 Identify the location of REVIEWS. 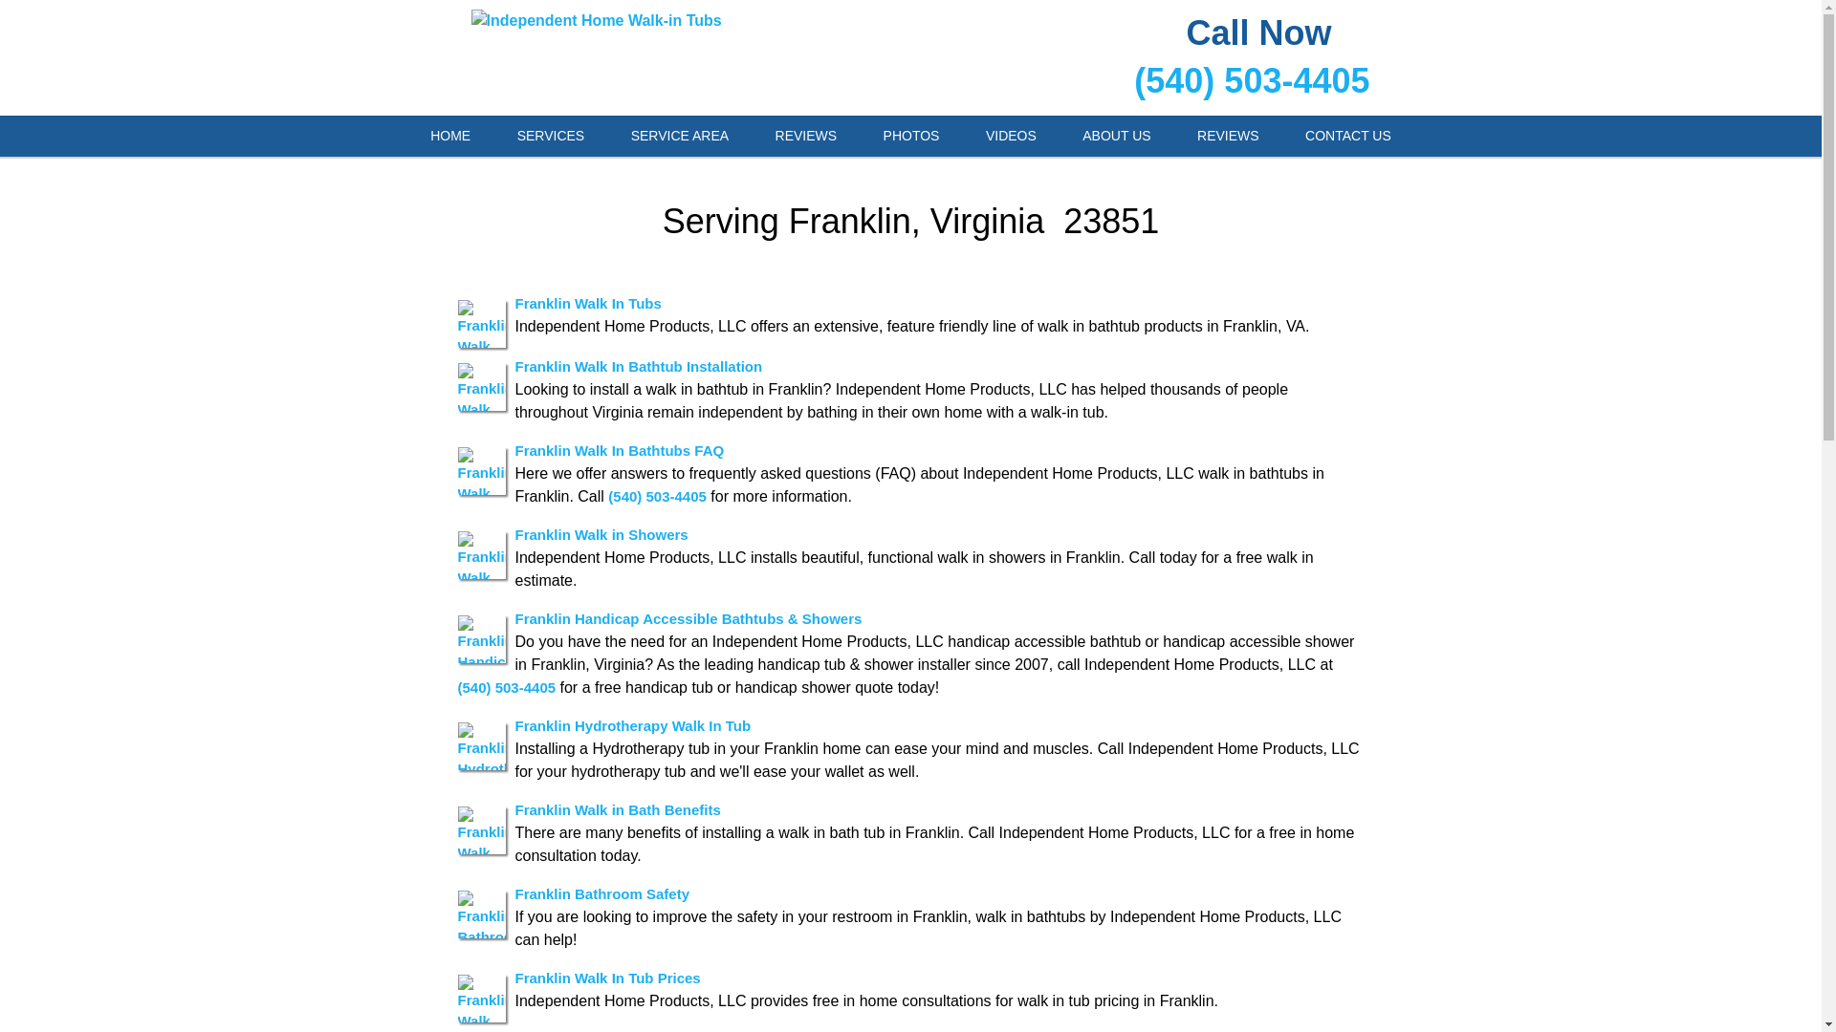
(1228, 136).